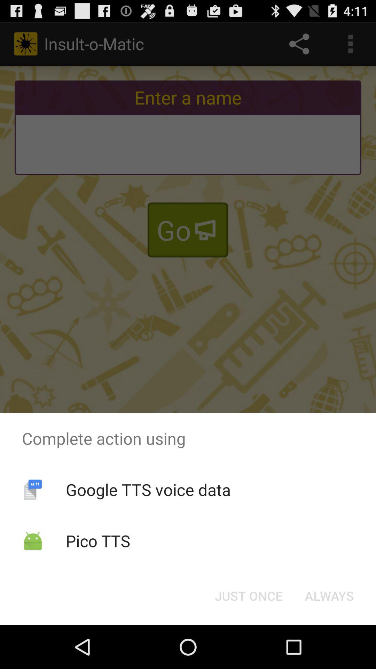 The width and height of the screenshot is (376, 669). I want to click on click button next to the always, so click(249, 596).